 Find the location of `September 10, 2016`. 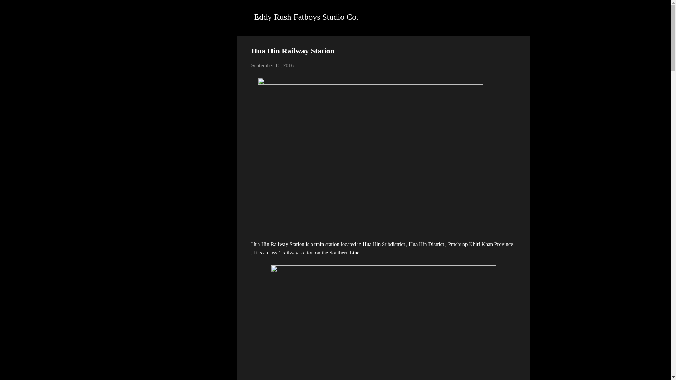

September 10, 2016 is located at coordinates (273, 65).